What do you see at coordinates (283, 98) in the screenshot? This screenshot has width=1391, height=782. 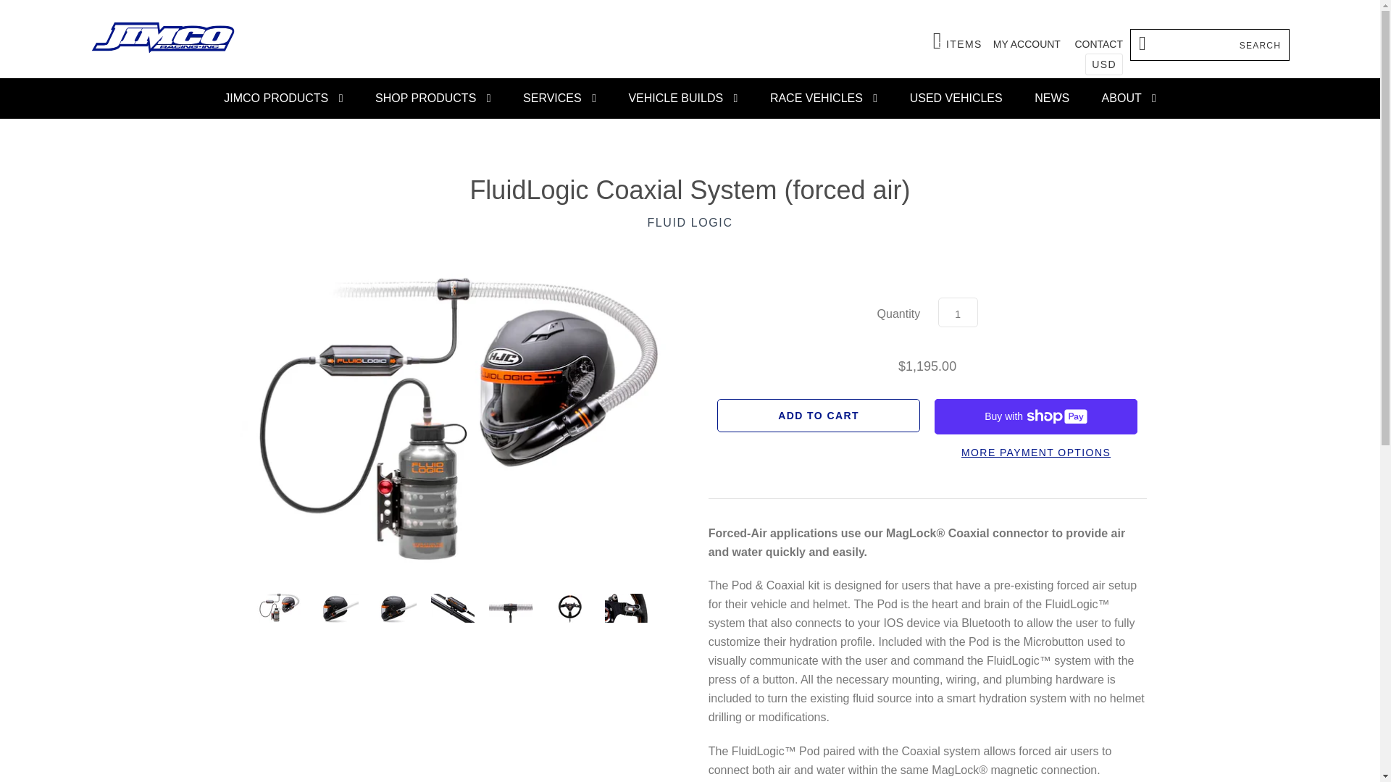 I see `JIMCO PRODUCTS` at bounding box center [283, 98].